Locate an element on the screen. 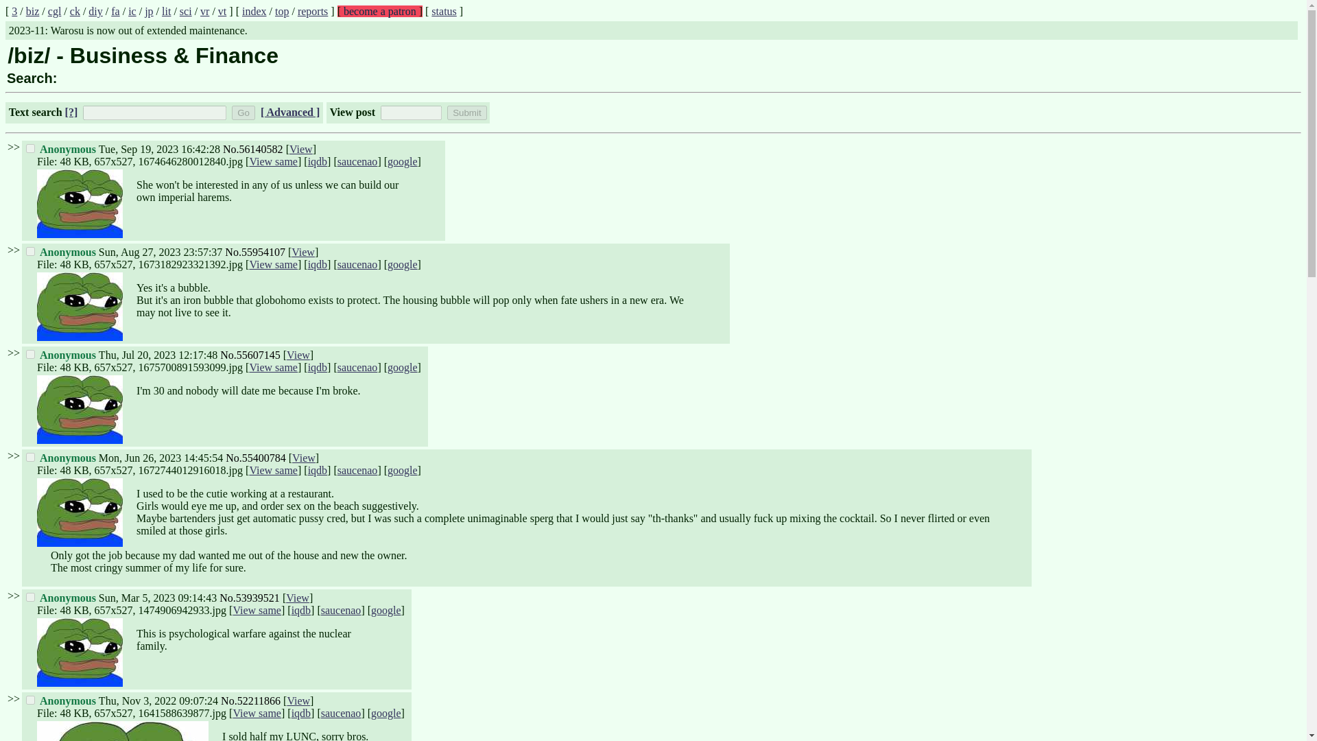  Go is located at coordinates (243, 113).